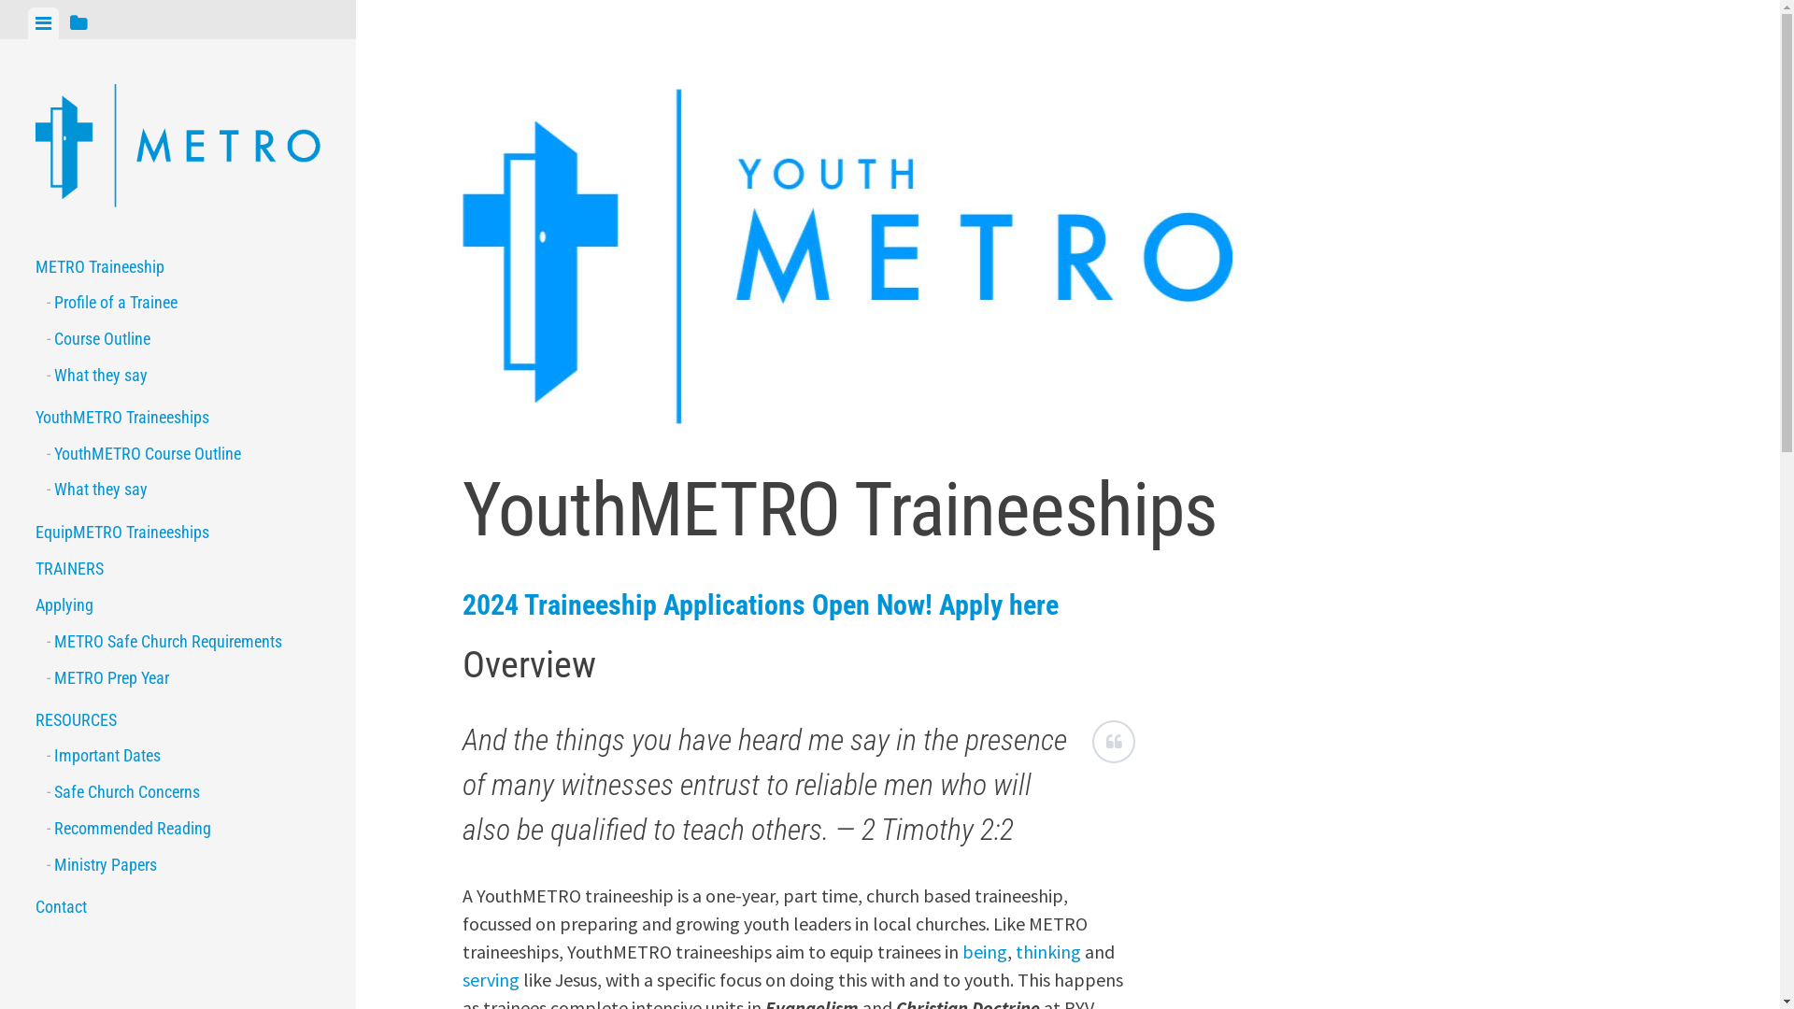  Describe the element at coordinates (183, 376) in the screenshot. I see `What they say` at that location.